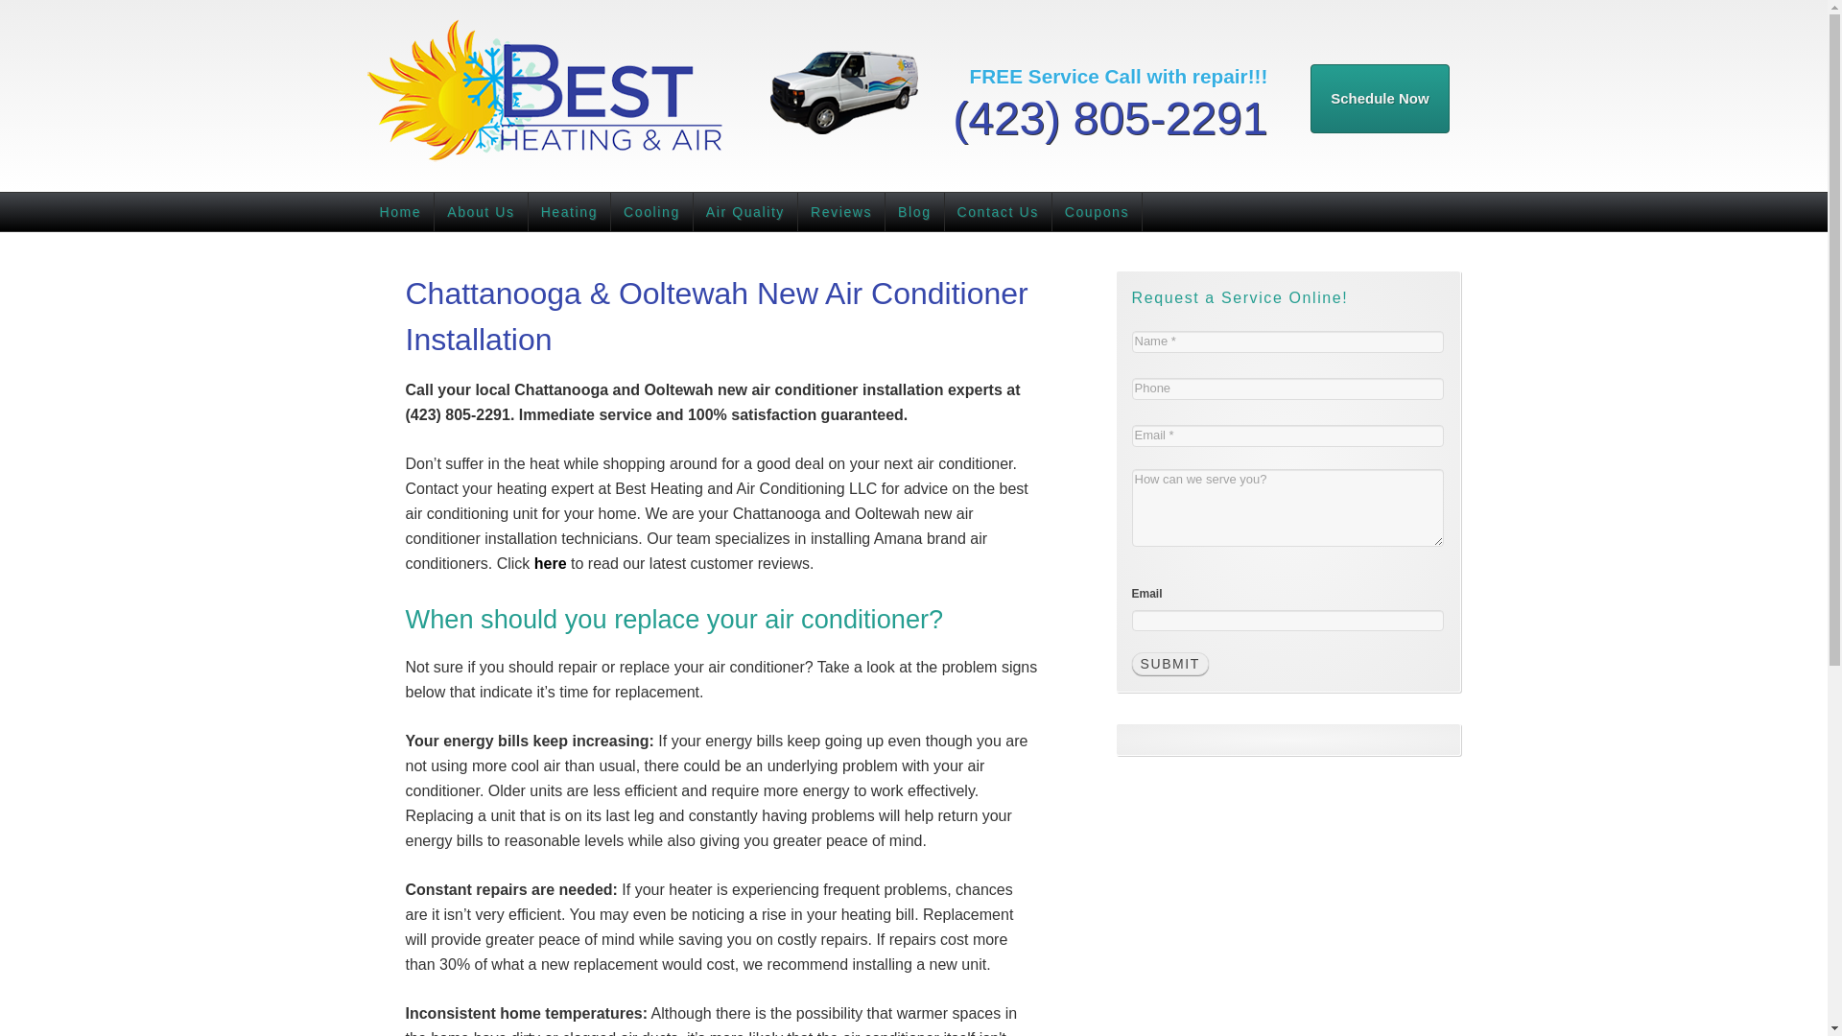  What do you see at coordinates (998, 211) in the screenshot?
I see `Contact Us` at bounding box center [998, 211].